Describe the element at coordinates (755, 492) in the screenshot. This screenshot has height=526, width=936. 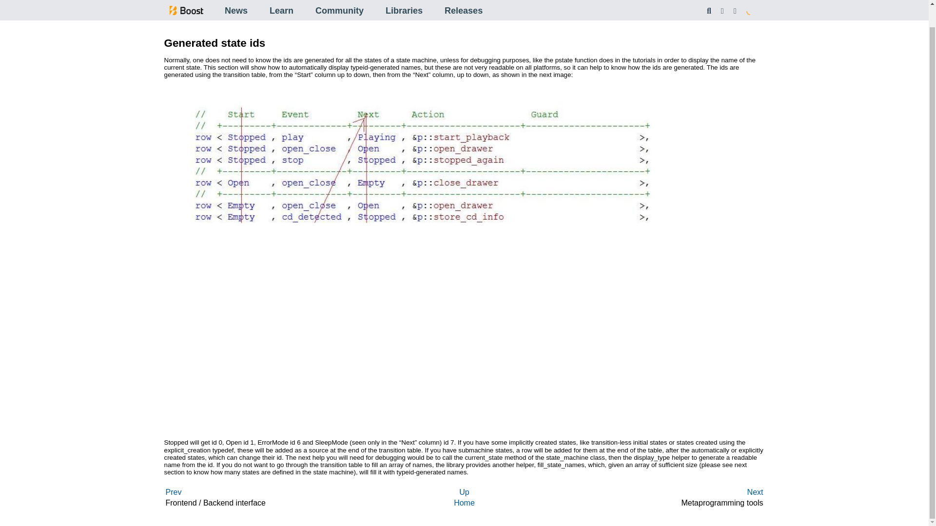
I see `Next` at that location.